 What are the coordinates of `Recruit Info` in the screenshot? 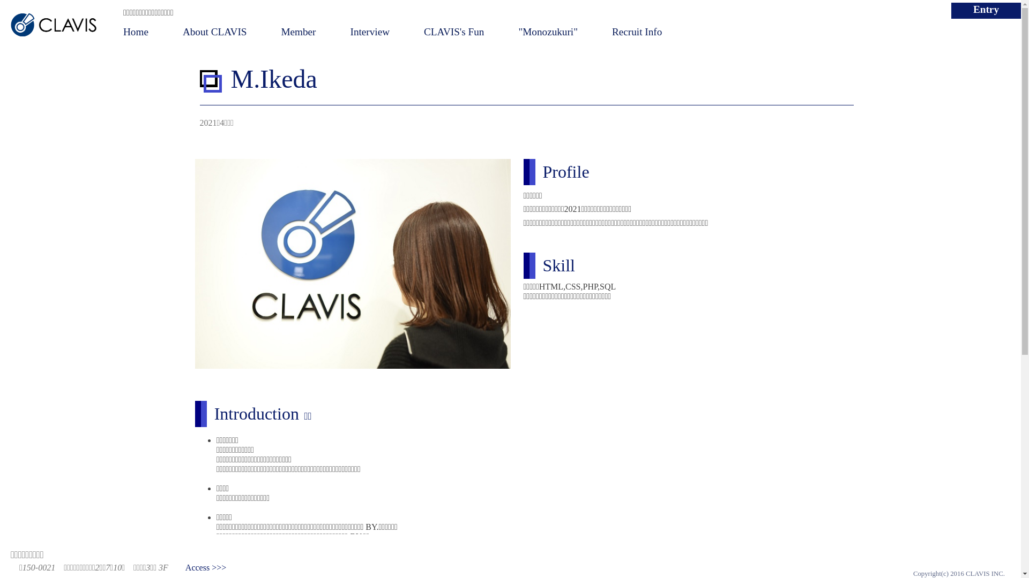 It's located at (637, 32).